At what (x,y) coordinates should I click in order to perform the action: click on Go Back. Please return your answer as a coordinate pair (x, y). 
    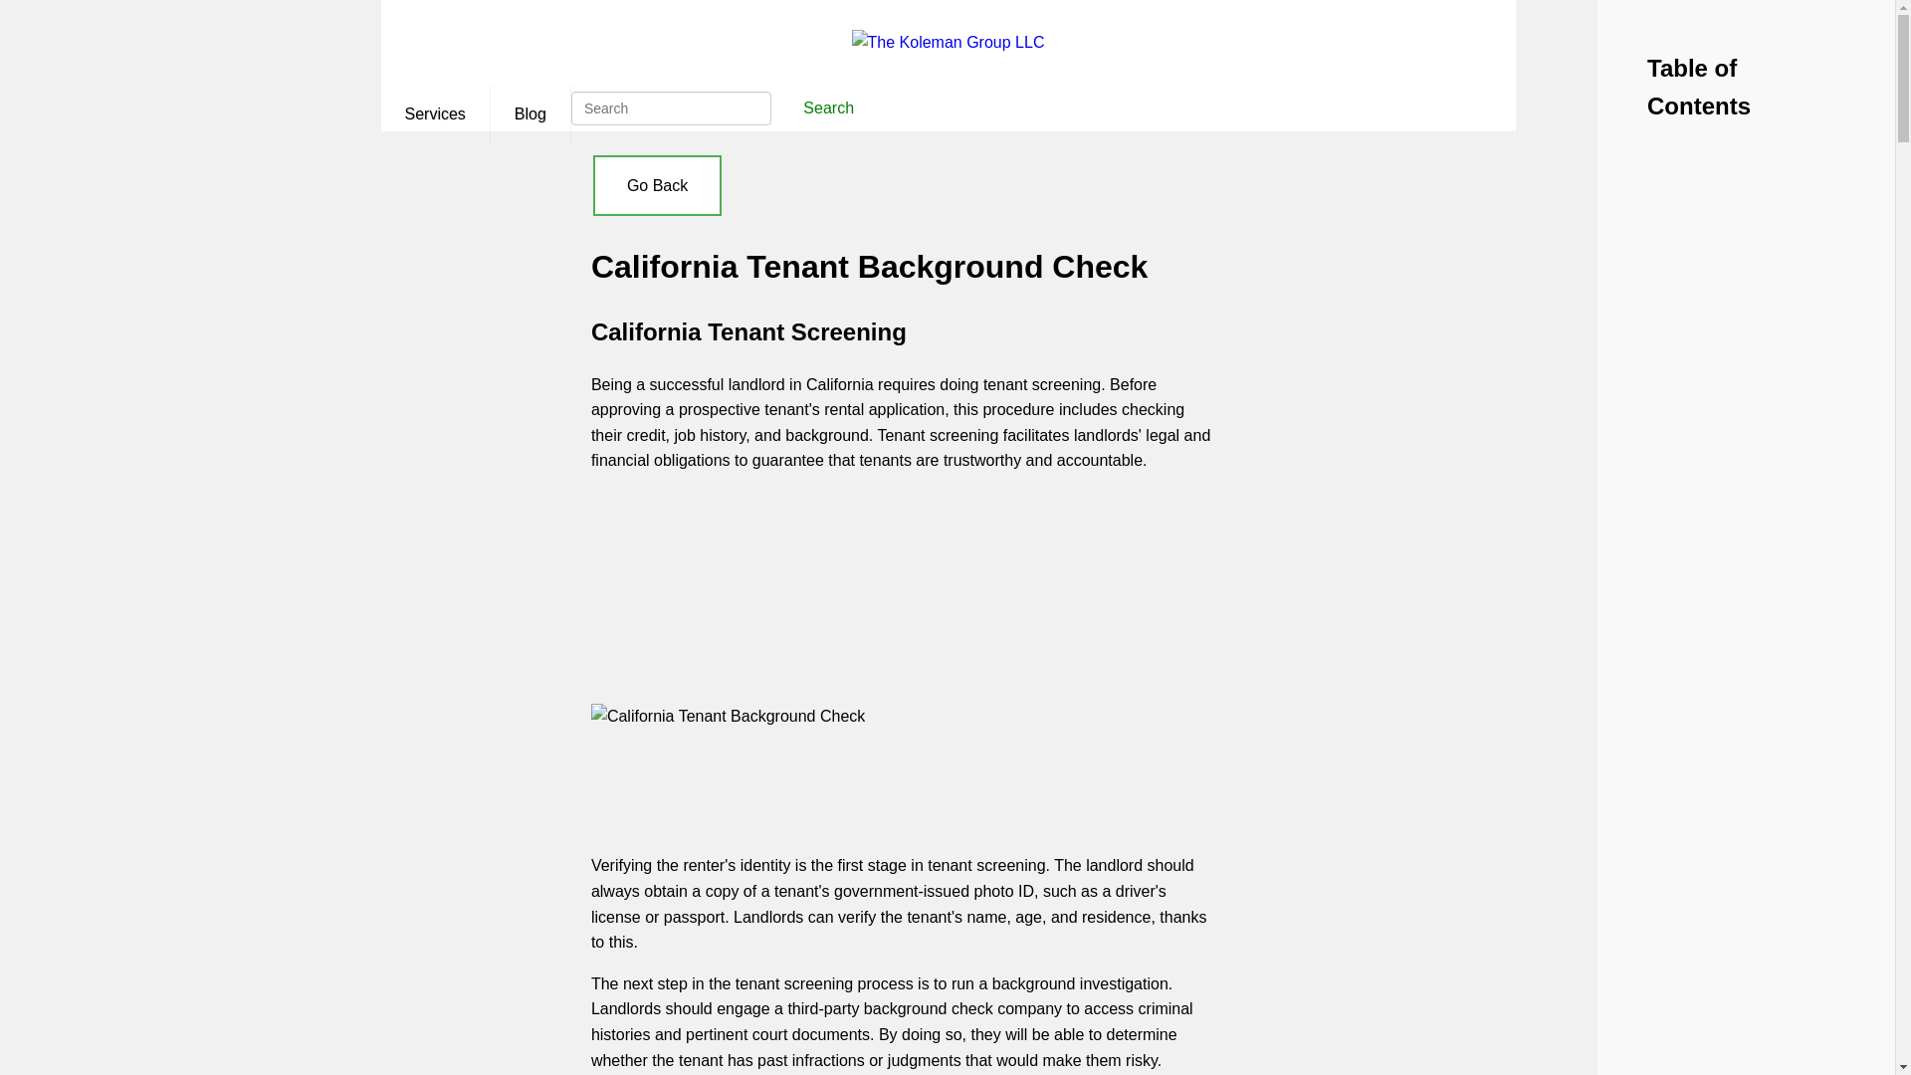
    Looking at the image, I should click on (657, 185).